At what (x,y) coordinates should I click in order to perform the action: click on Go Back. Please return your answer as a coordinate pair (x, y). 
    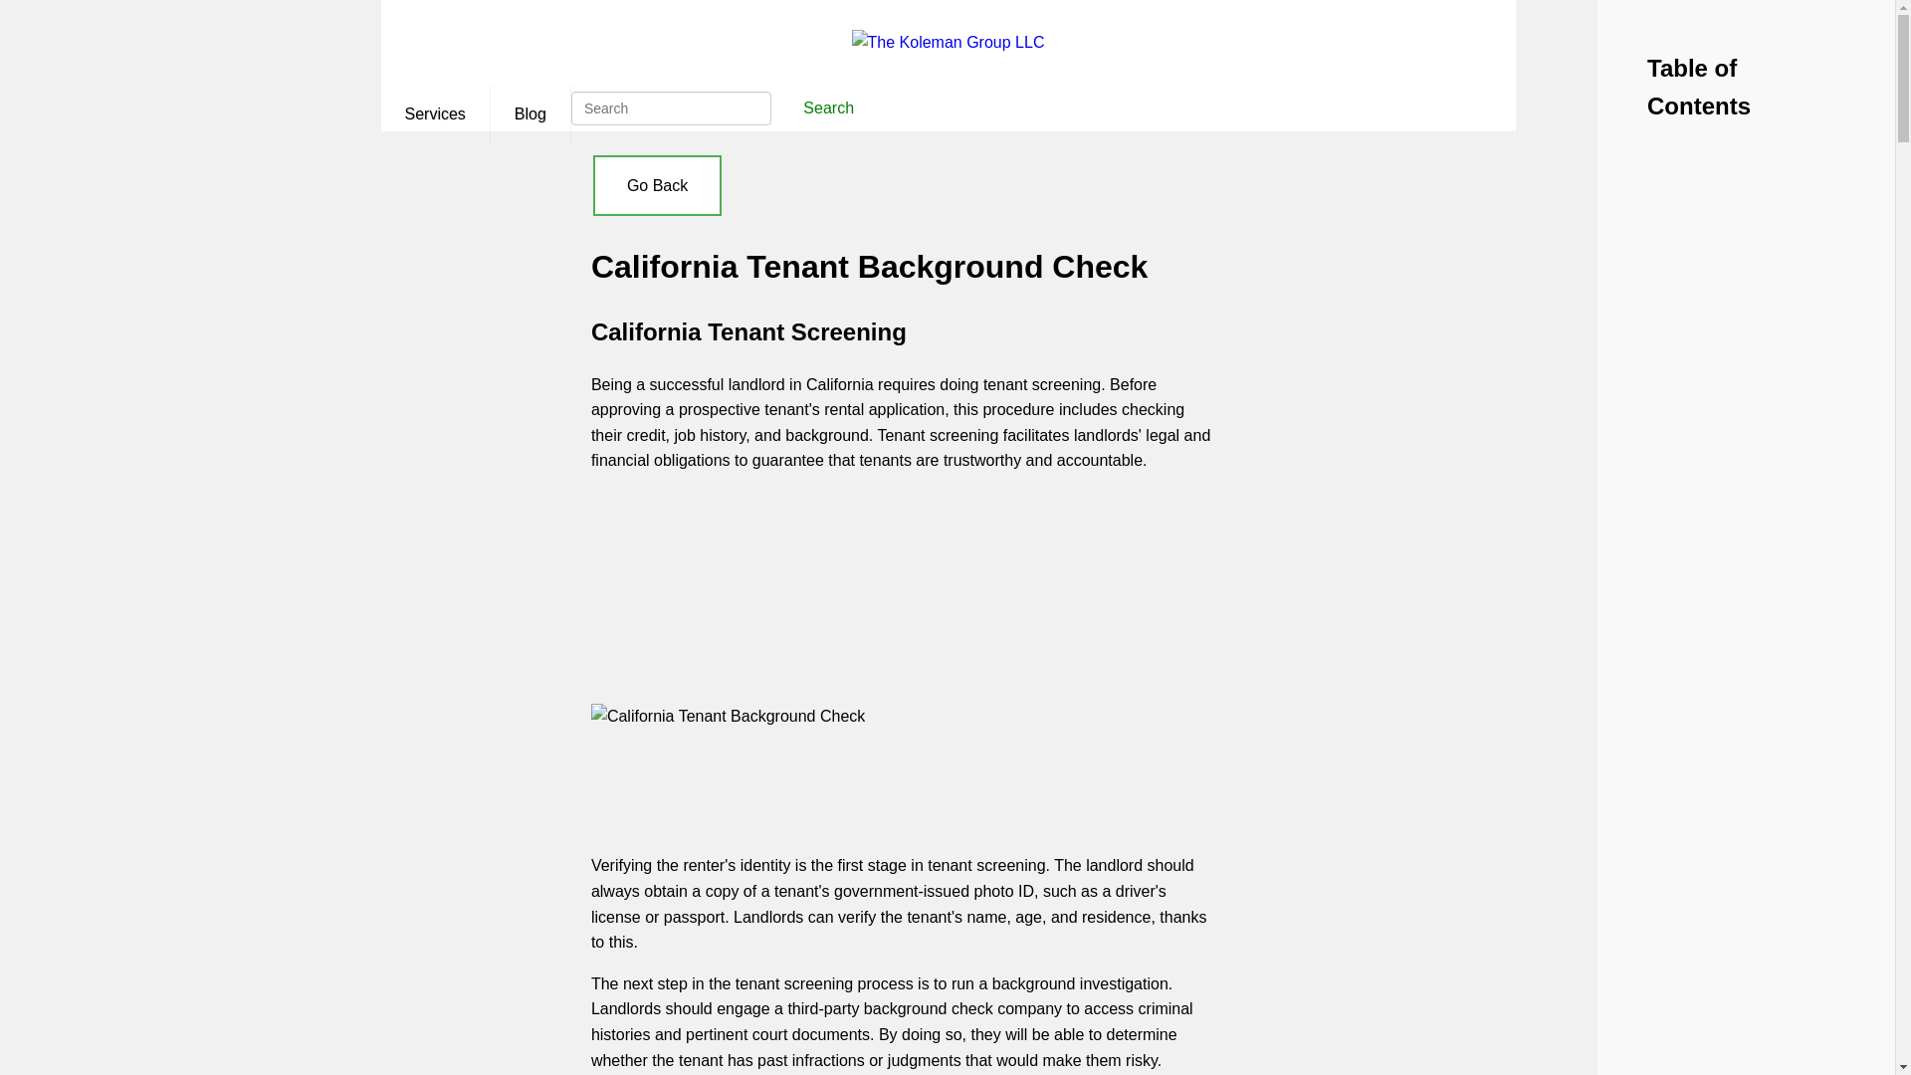
    Looking at the image, I should click on (657, 185).